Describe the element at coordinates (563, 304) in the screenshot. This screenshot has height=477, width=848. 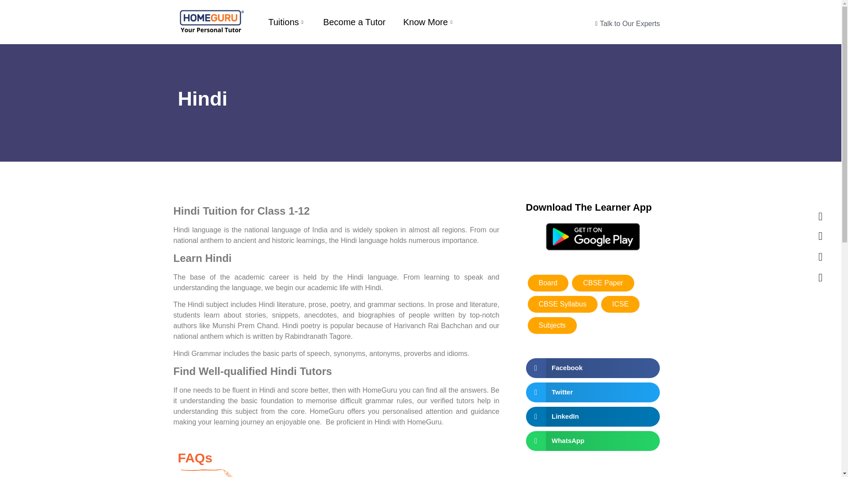
I see `CBSE Syllabus` at that location.